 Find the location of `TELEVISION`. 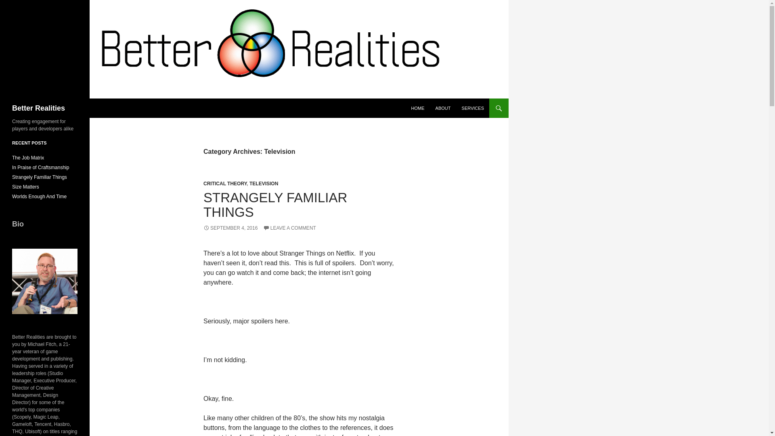

TELEVISION is located at coordinates (264, 184).